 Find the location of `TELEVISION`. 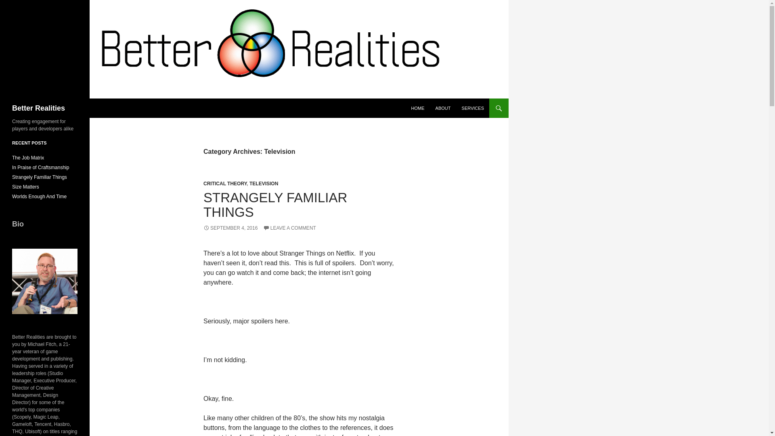

TELEVISION is located at coordinates (264, 184).